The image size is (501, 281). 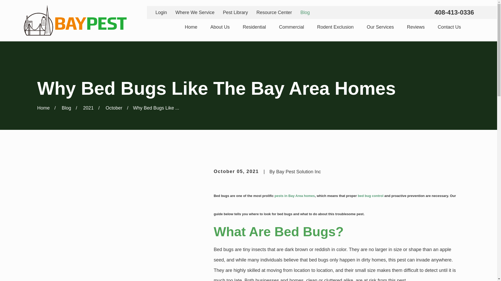 What do you see at coordinates (191, 27) in the screenshot?
I see `Home` at bounding box center [191, 27].